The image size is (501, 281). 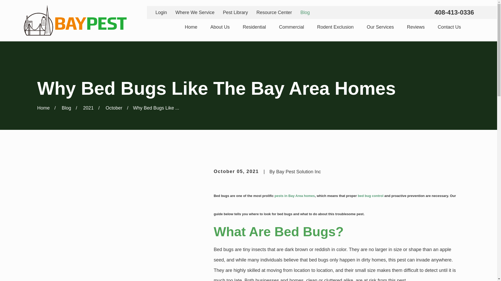 What do you see at coordinates (191, 27) in the screenshot?
I see `Home` at bounding box center [191, 27].